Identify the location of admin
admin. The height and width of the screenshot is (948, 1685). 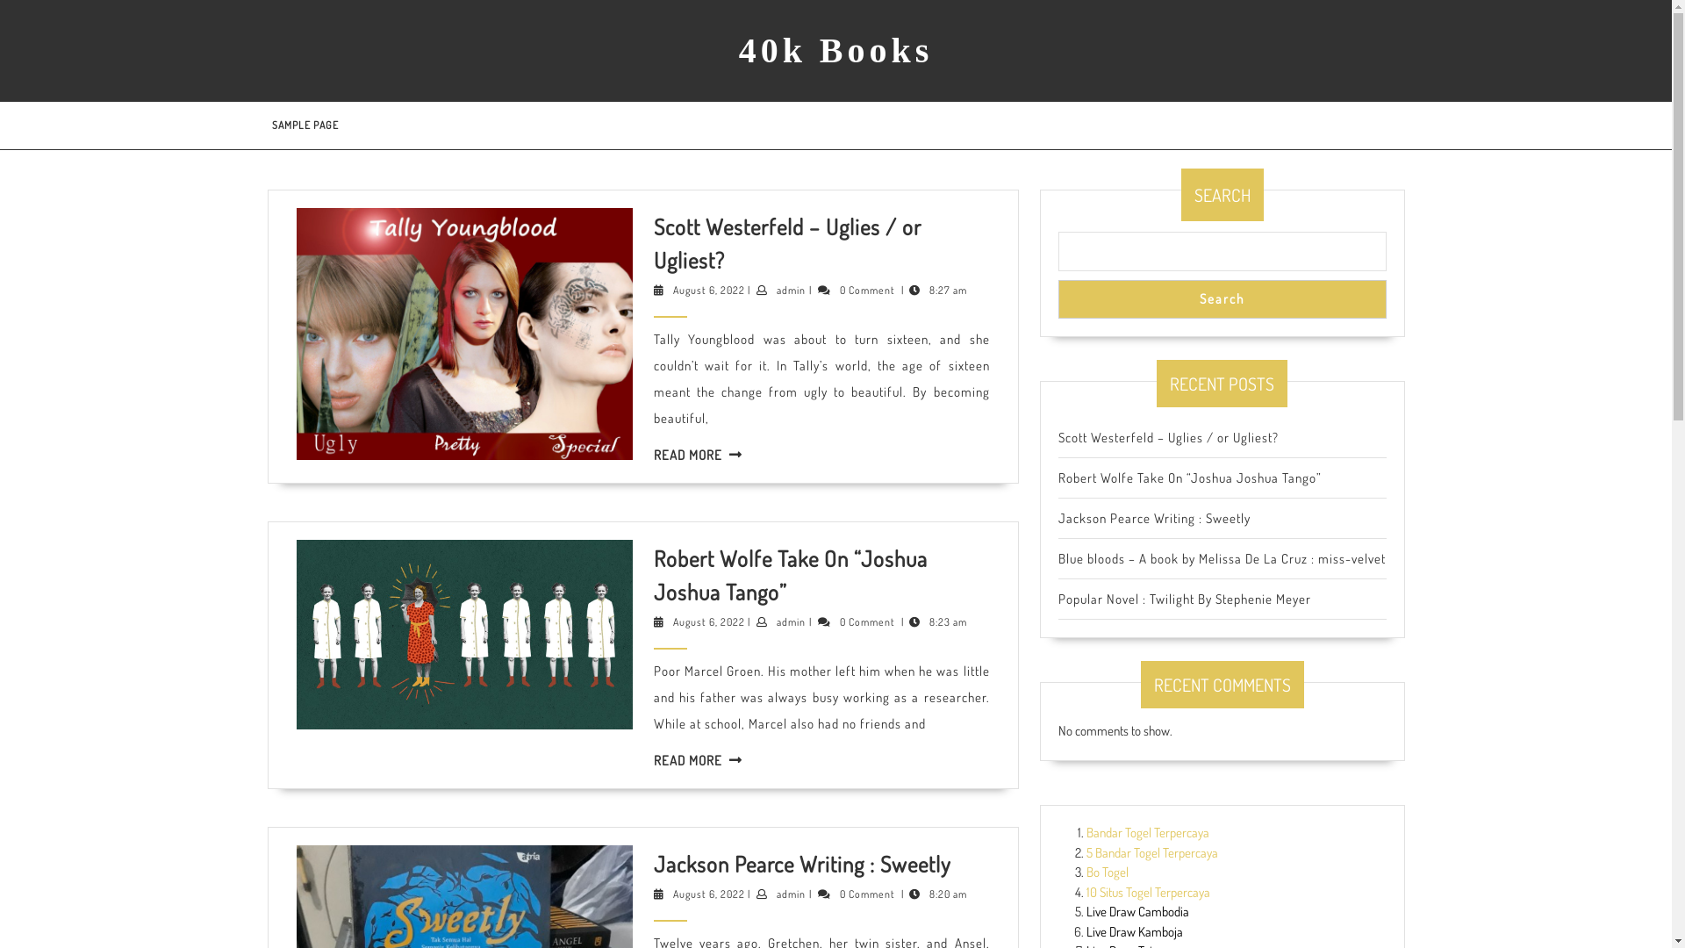
(792, 290).